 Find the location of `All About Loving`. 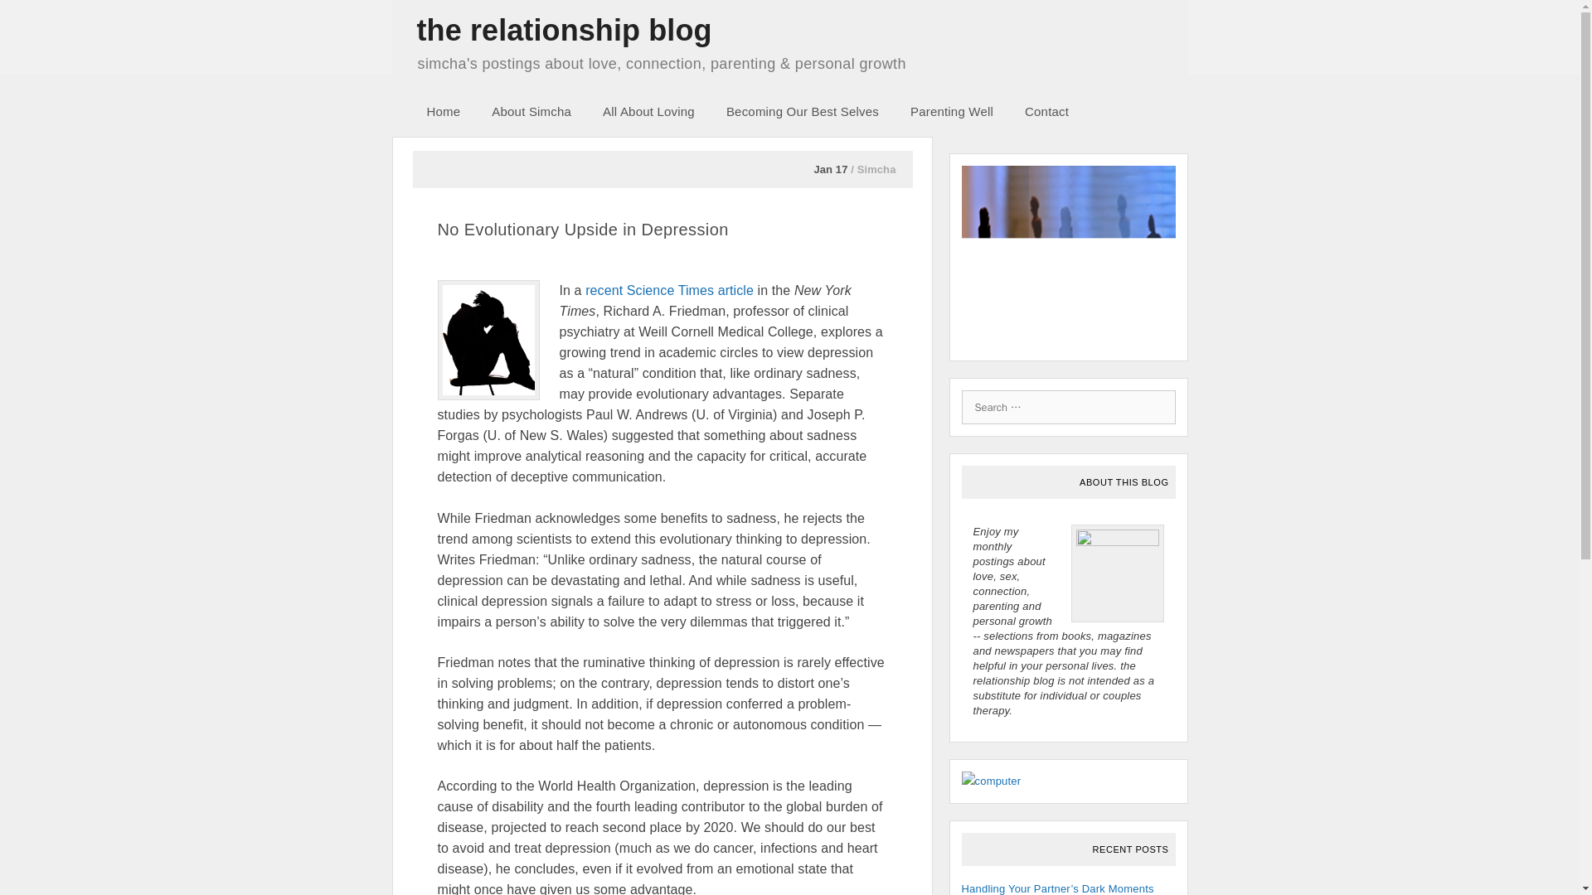

All About Loving is located at coordinates (654, 111).